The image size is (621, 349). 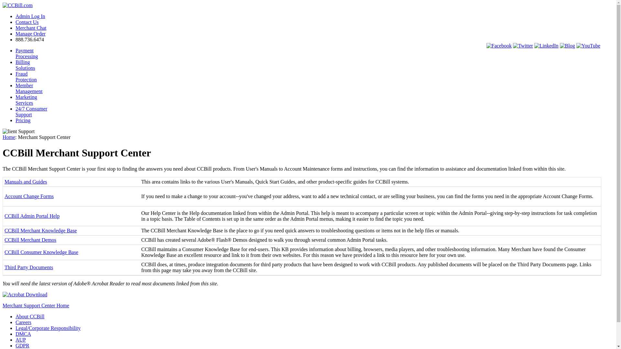 What do you see at coordinates (30, 240) in the screenshot?
I see `CCBill Admin Portal Help` at bounding box center [30, 240].